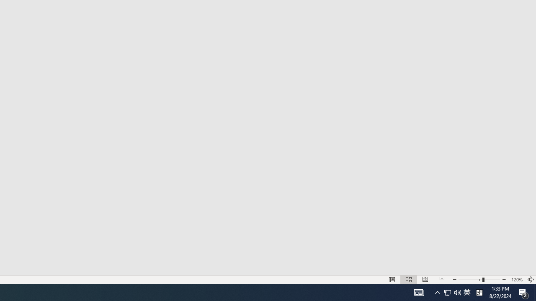 This screenshot has height=301, width=536. I want to click on Zoom 120%, so click(517, 279).